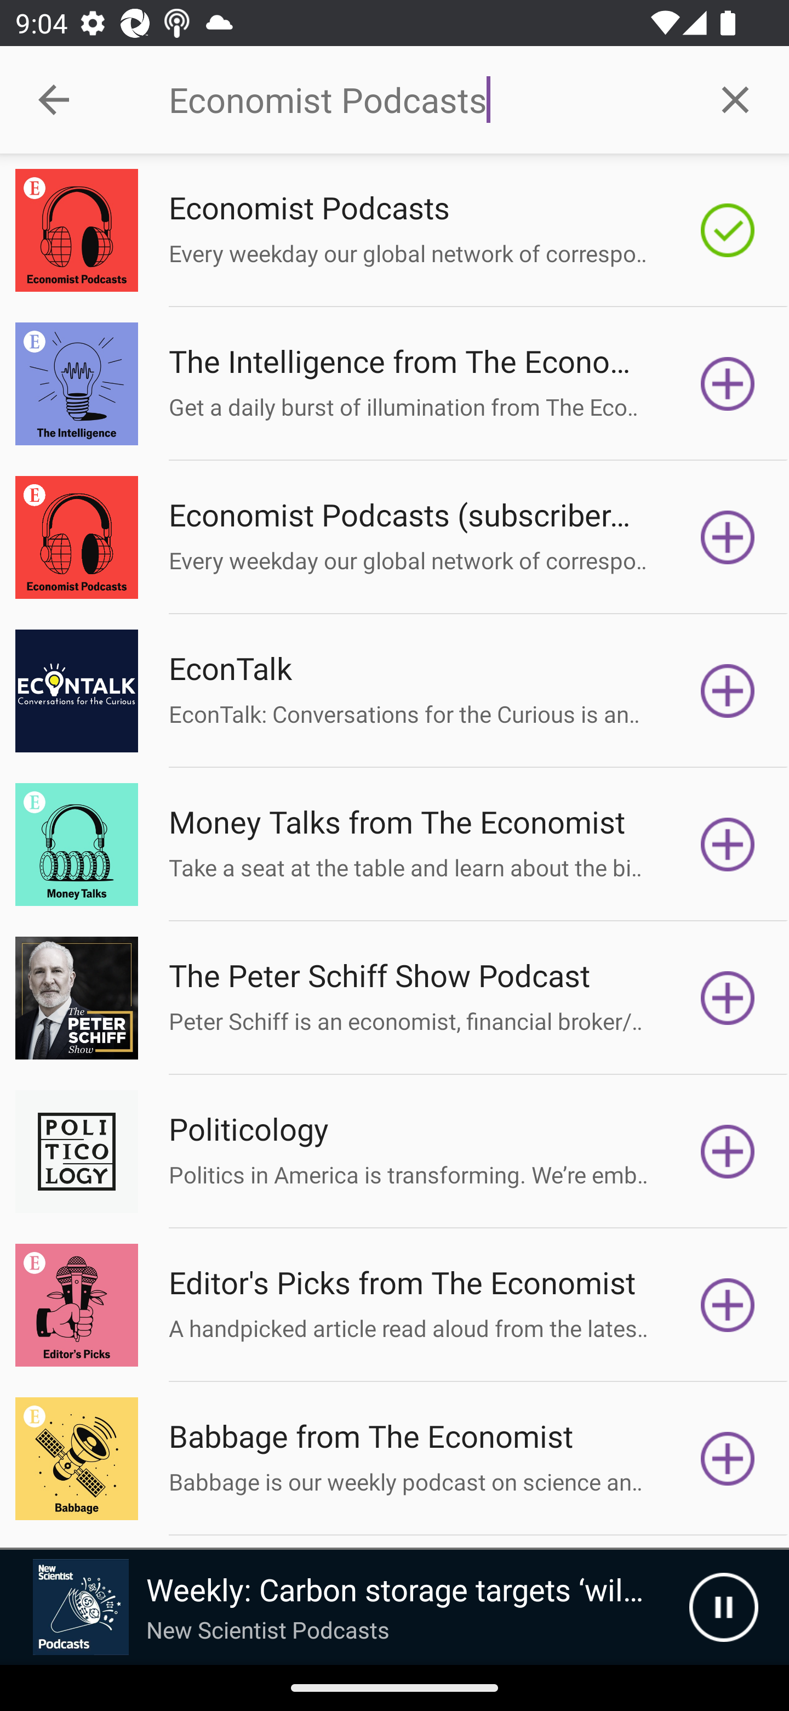 This screenshot has height=1711, width=789. I want to click on Subscribe, so click(728, 691).